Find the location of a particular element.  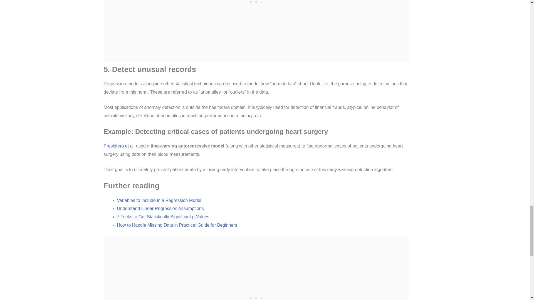

How to Handle Missing Data in Practice: Guide for Beginners is located at coordinates (177, 225).